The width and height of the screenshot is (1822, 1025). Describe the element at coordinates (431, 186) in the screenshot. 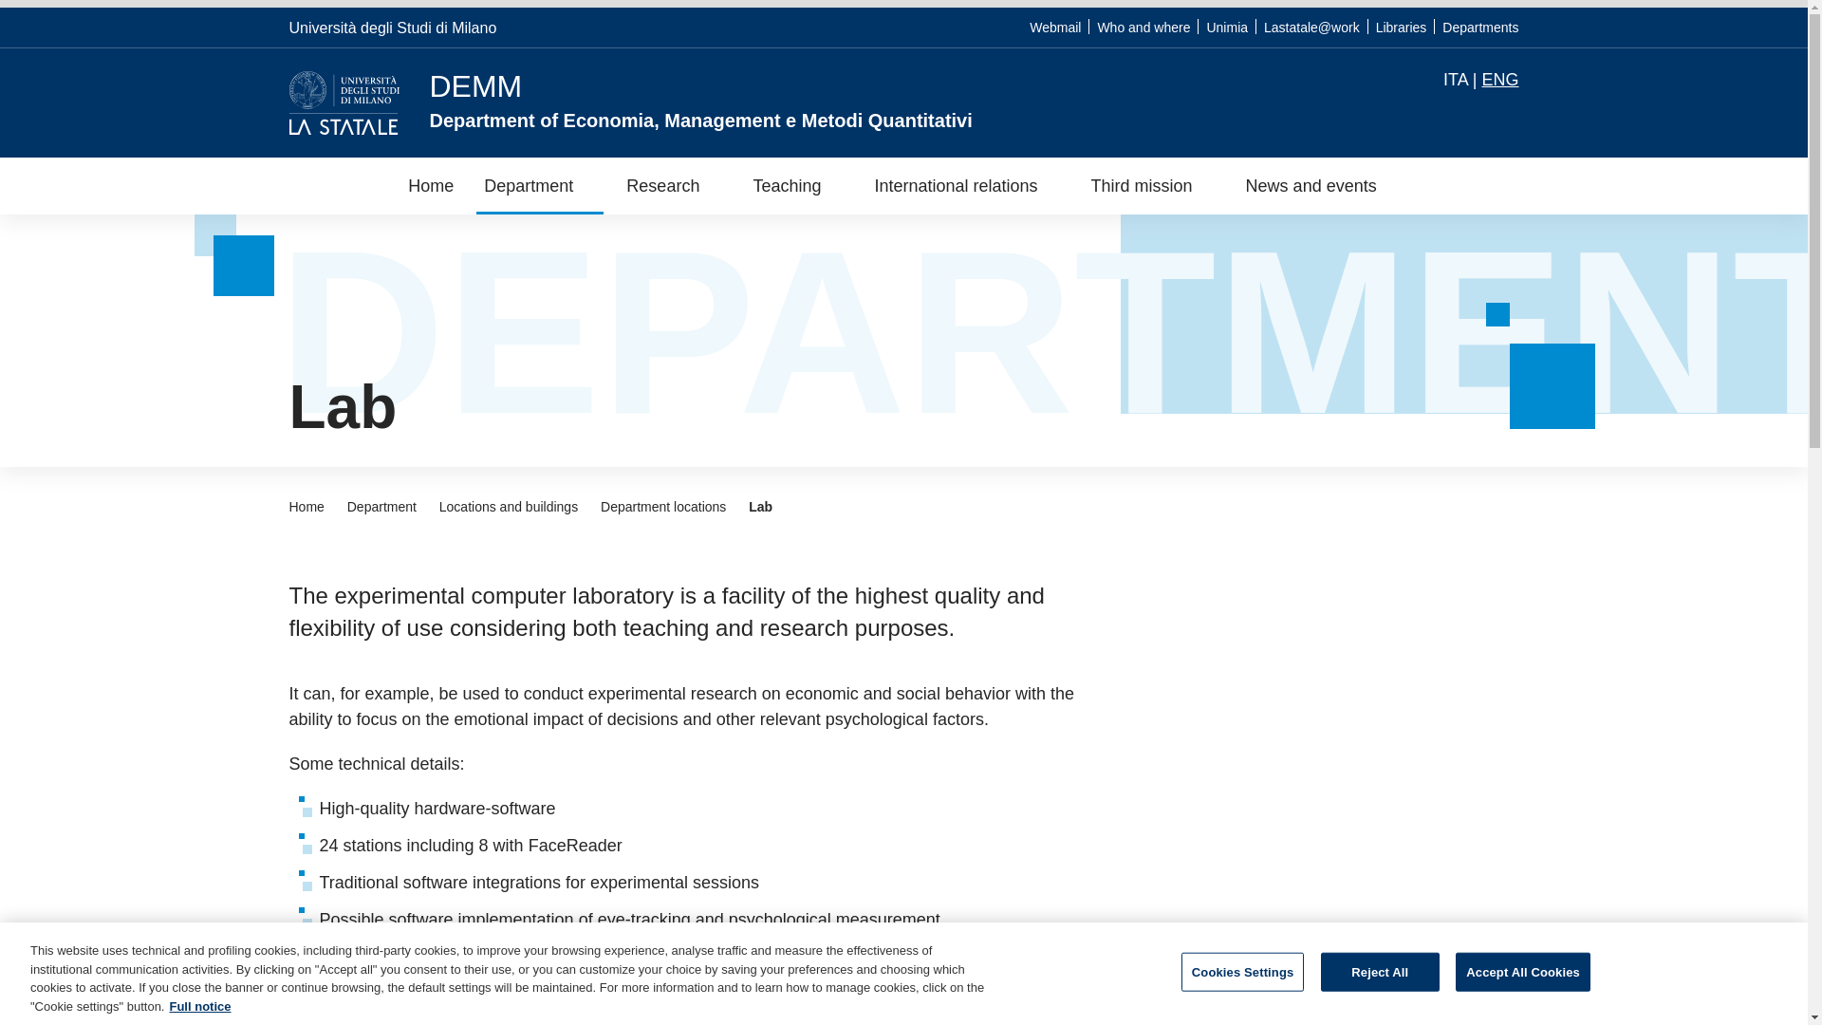

I see `Home` at that location.